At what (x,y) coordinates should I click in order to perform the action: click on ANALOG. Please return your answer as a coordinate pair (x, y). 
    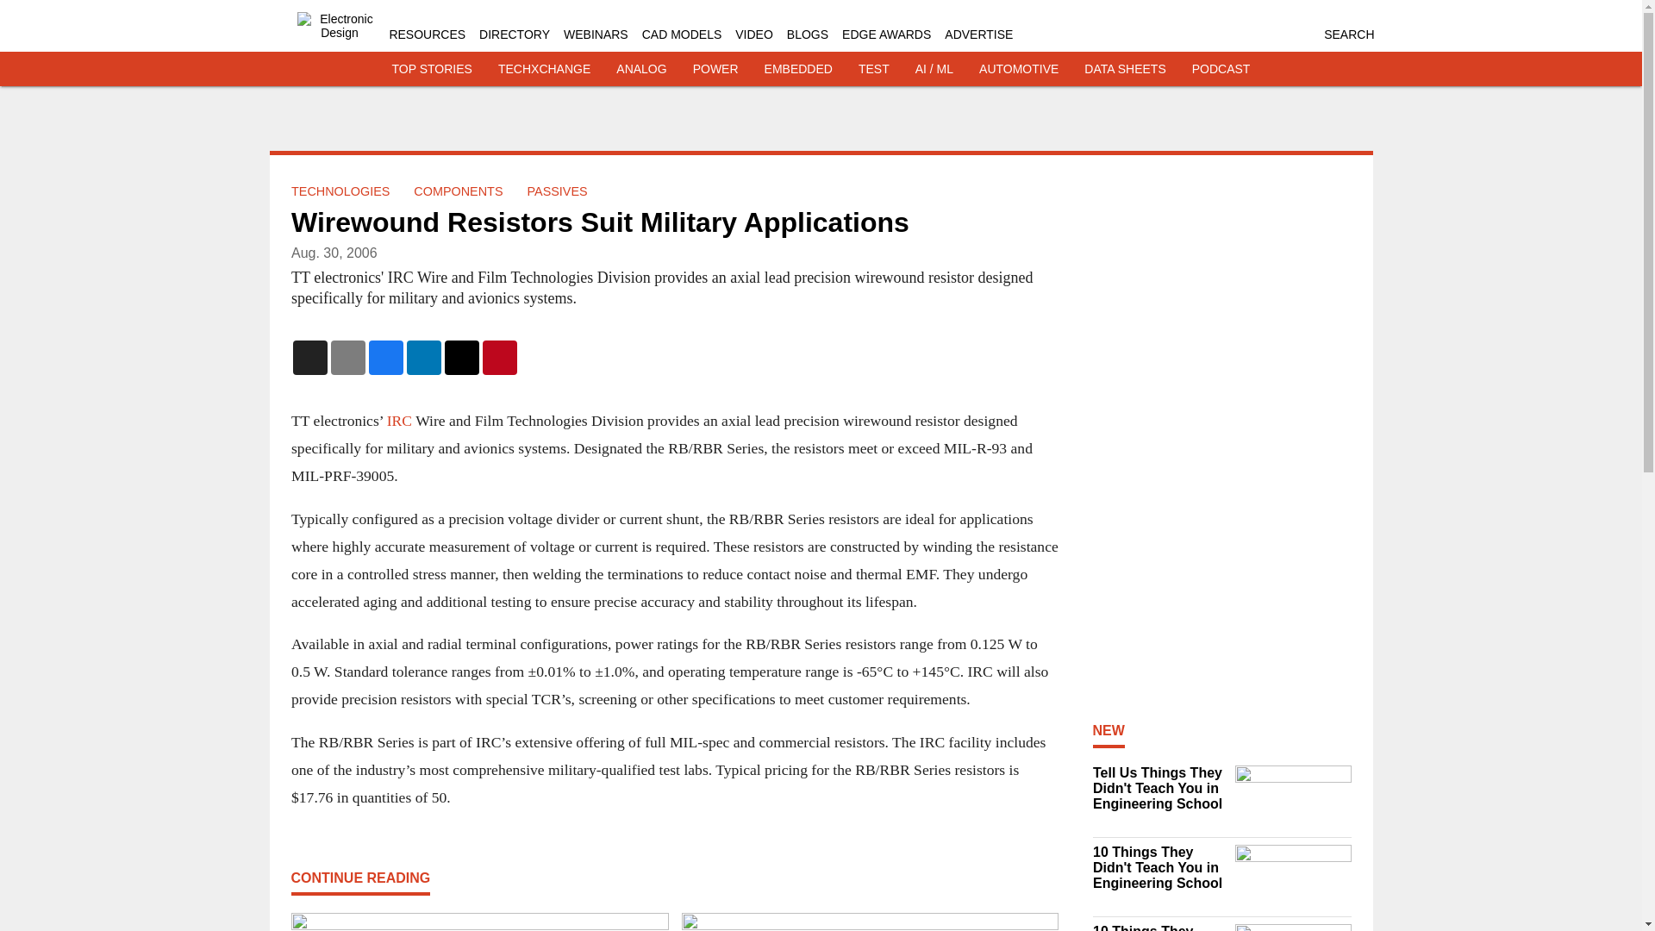
    Looking at the image, I should click on (641, 69).